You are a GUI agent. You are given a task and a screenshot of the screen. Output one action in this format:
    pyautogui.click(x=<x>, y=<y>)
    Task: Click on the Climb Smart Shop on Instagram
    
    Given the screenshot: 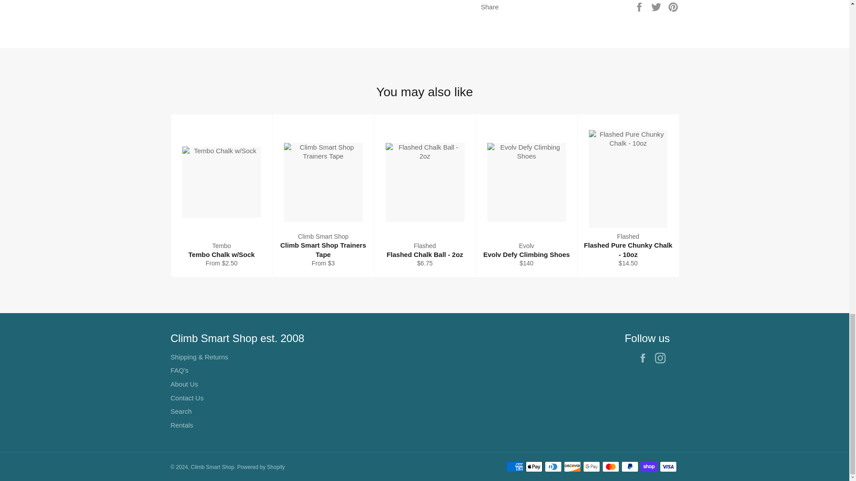 What is the action you would take?
    pyautogui.click(x=662, y=358)
    